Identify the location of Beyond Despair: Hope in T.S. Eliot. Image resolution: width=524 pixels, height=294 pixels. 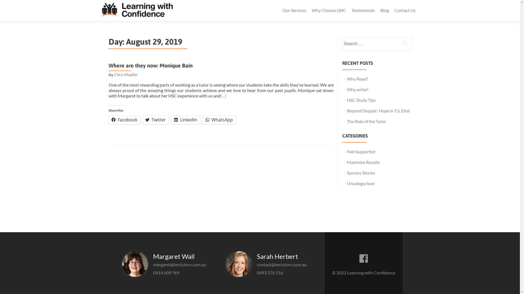
(378, 111).